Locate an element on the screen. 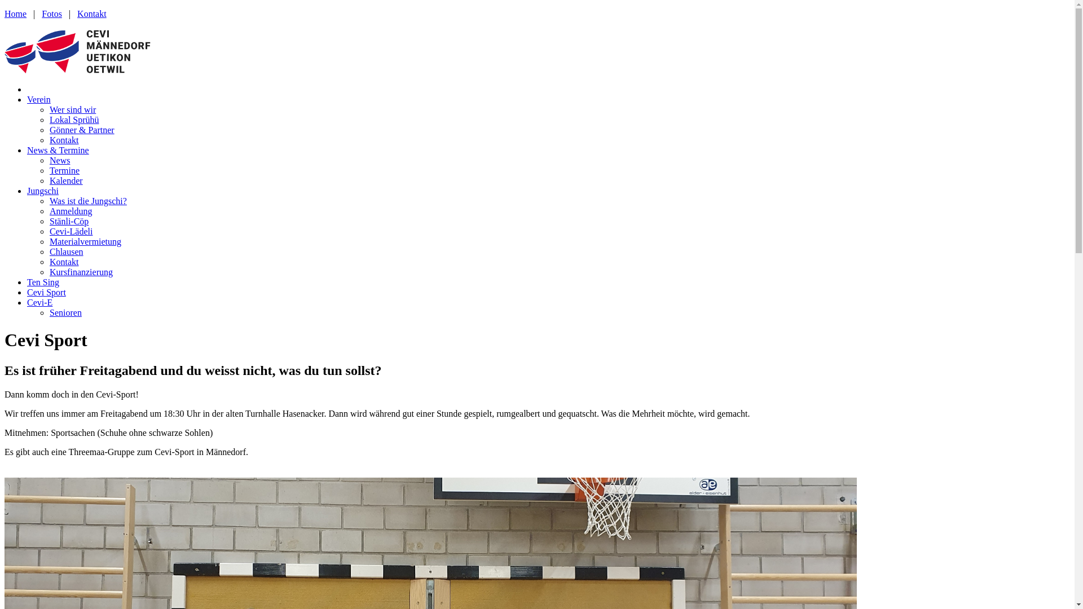  Kontakt is located at coordinates (64, 140).